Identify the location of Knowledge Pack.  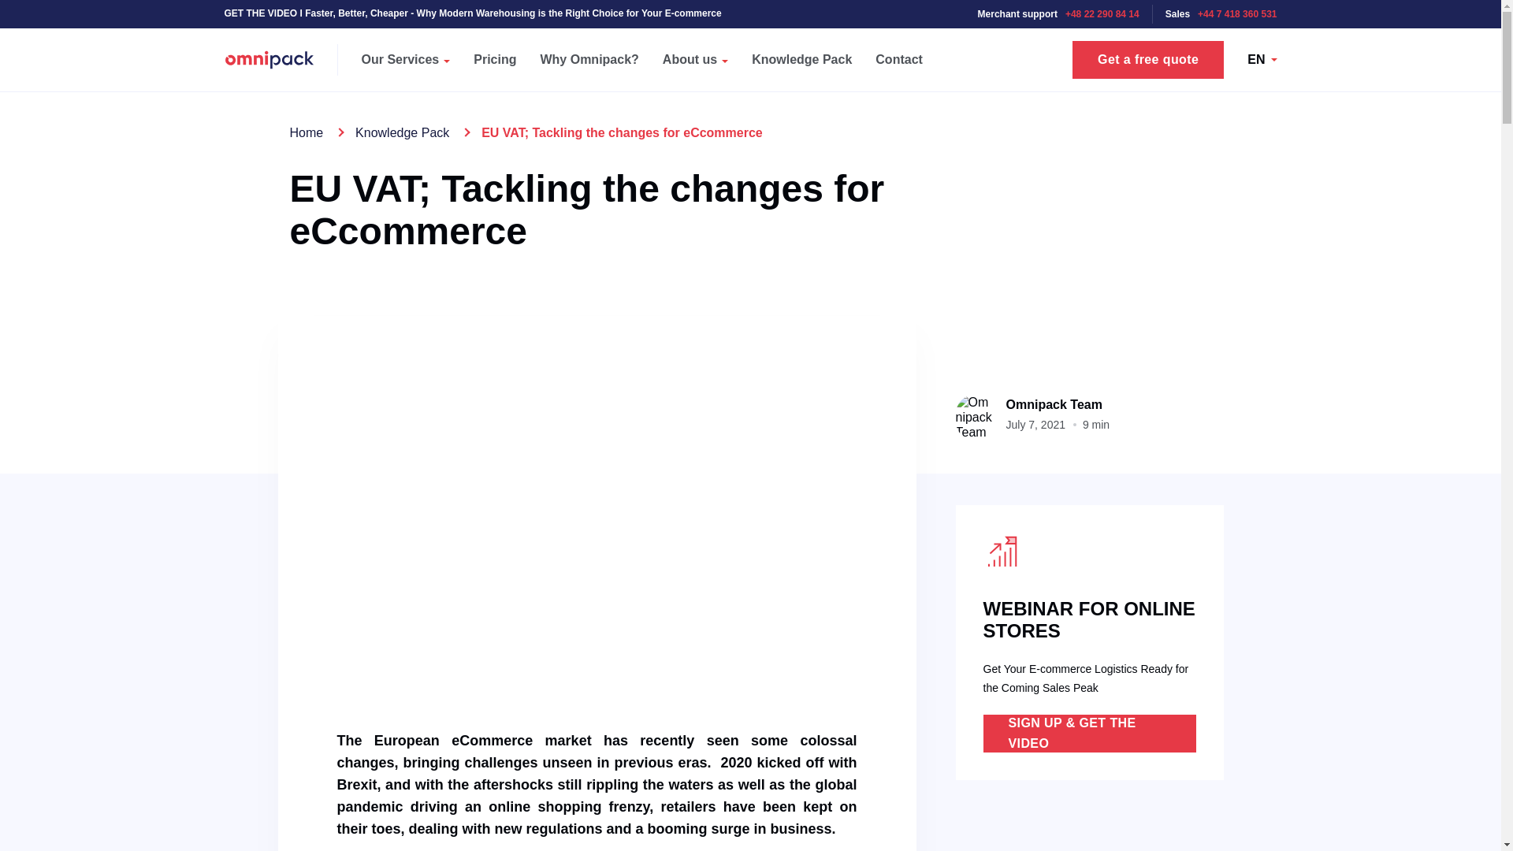
(402, 132).